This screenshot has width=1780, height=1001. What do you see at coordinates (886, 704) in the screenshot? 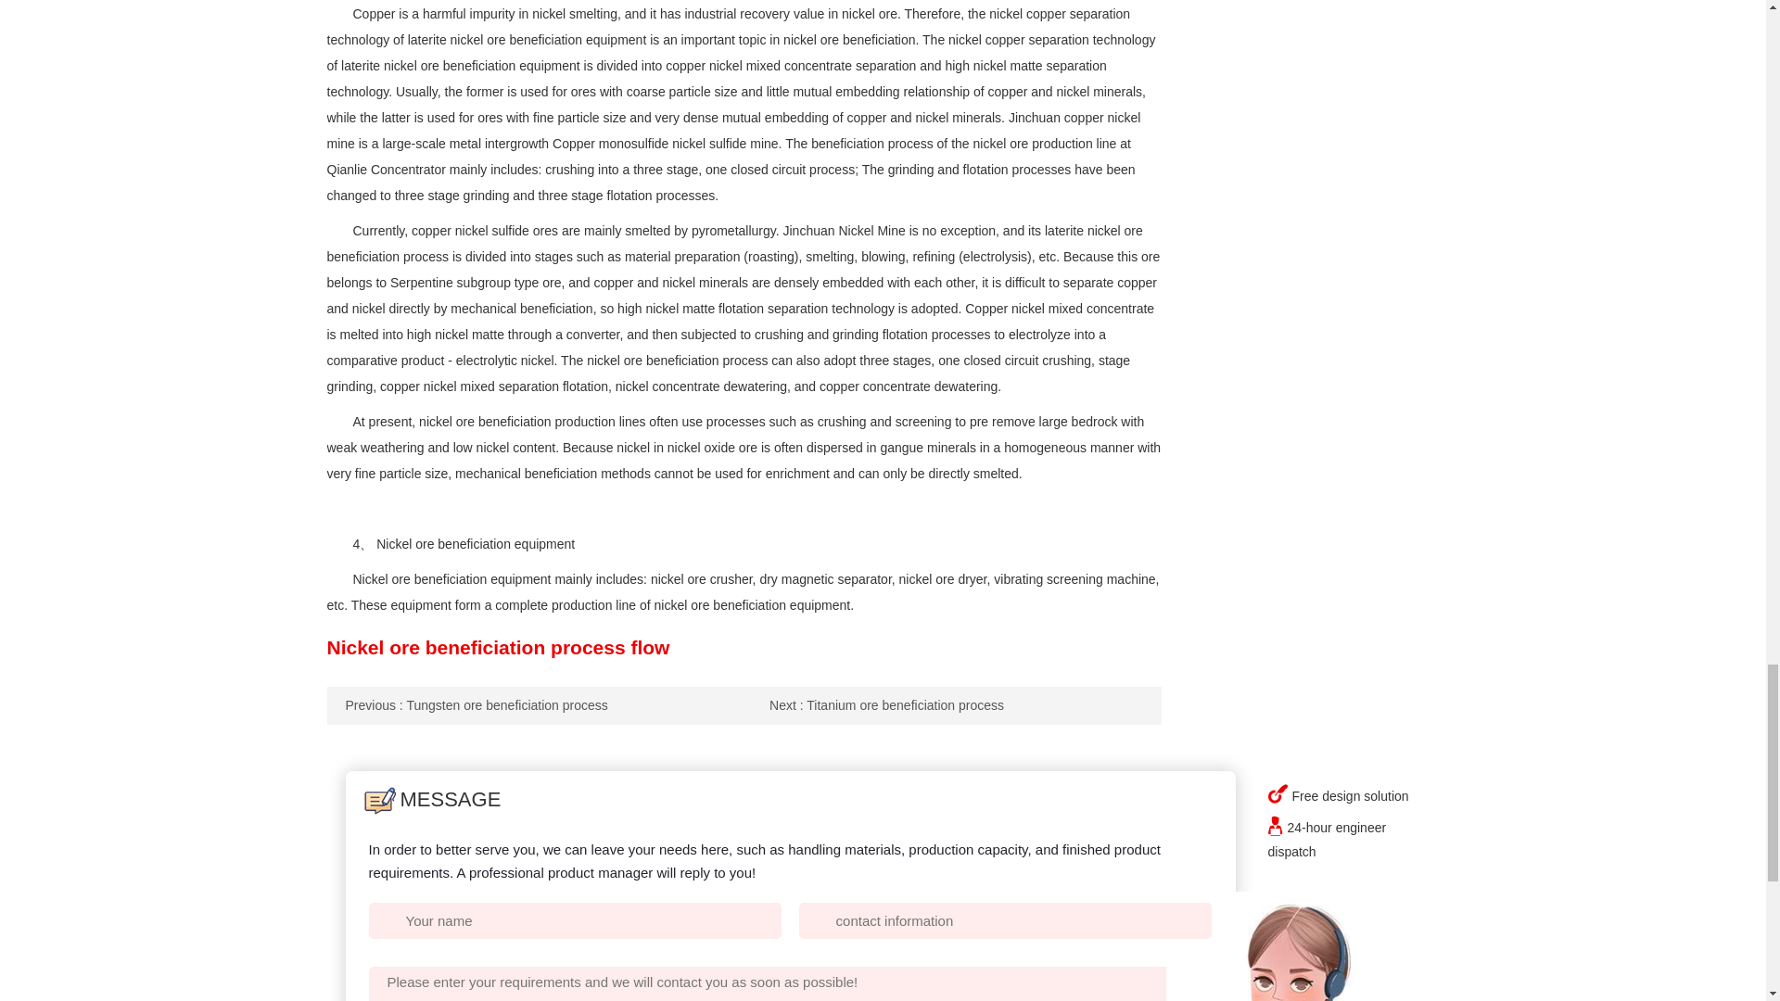
I see `Next : Titanium ore beneficiation process` at bounding box center [886, 704].